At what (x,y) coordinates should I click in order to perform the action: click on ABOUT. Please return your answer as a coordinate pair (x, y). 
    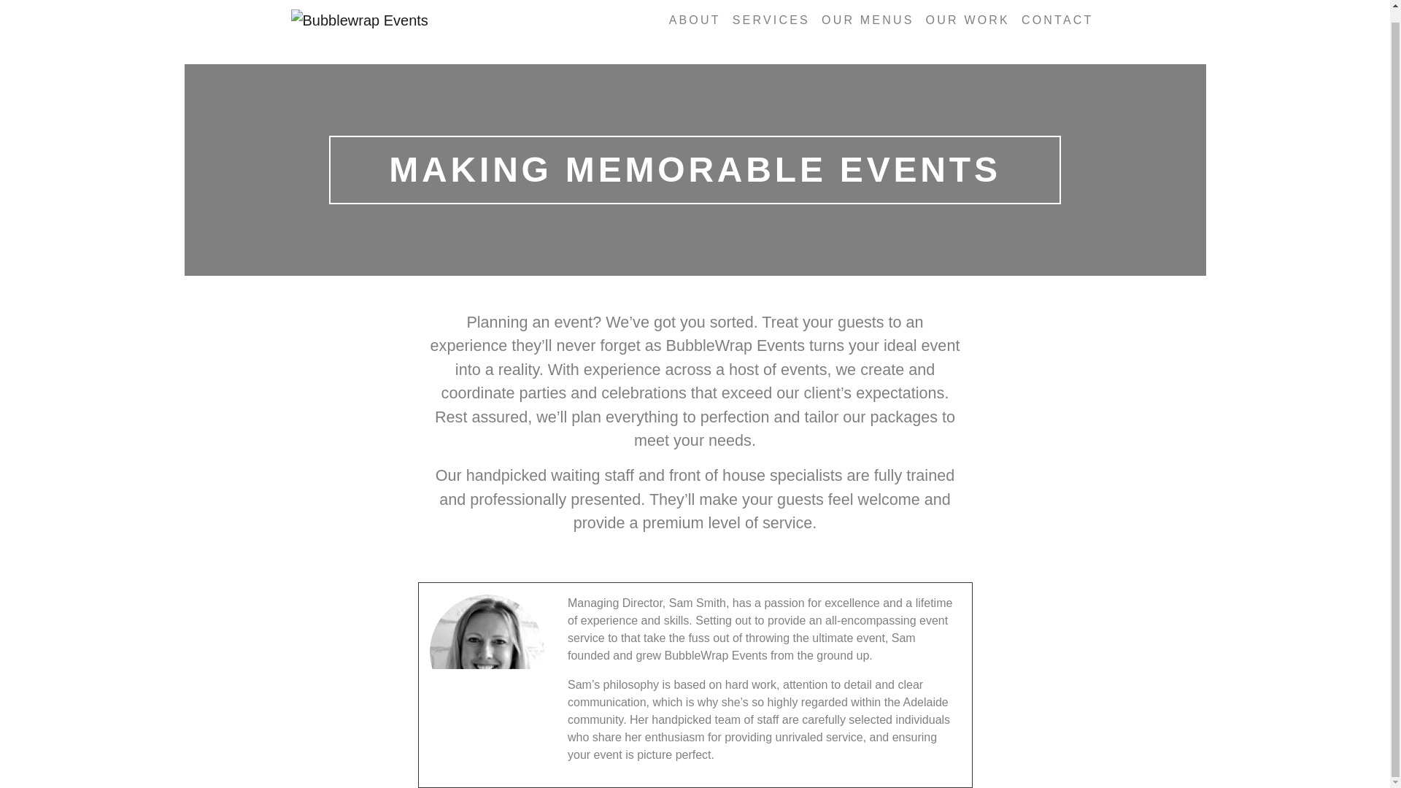
    Looking at the image, I should click on (695, 12).